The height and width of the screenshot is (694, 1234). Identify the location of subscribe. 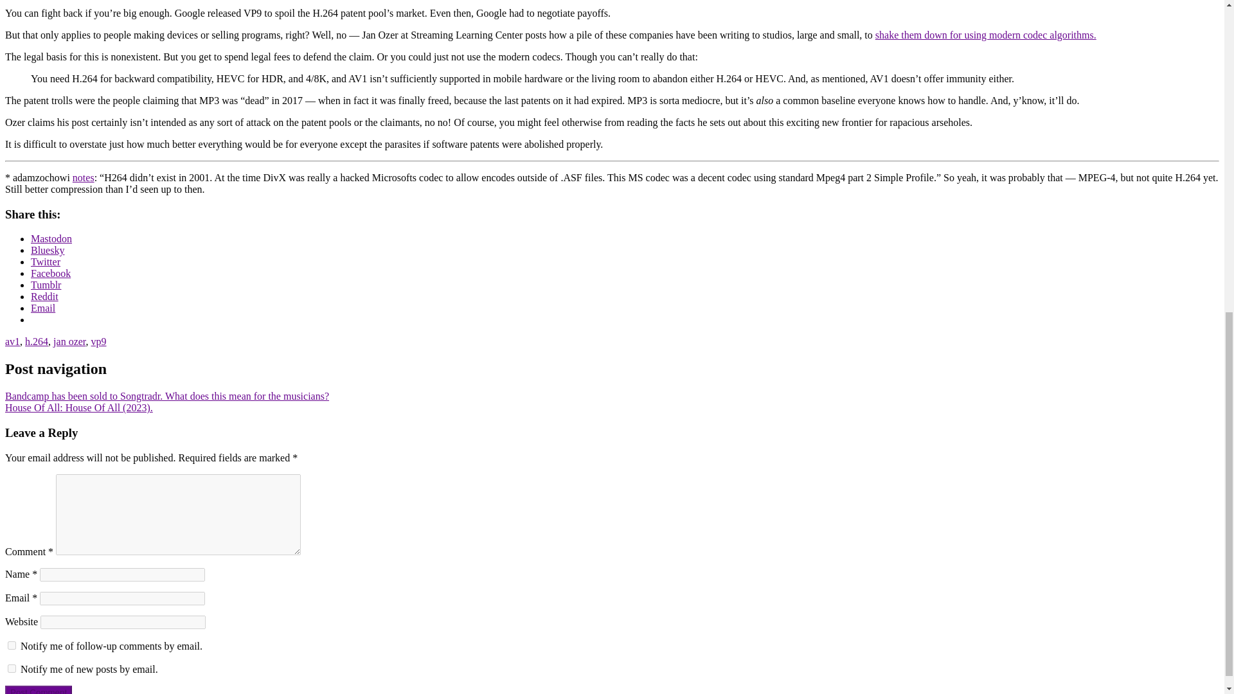
(12, 668).